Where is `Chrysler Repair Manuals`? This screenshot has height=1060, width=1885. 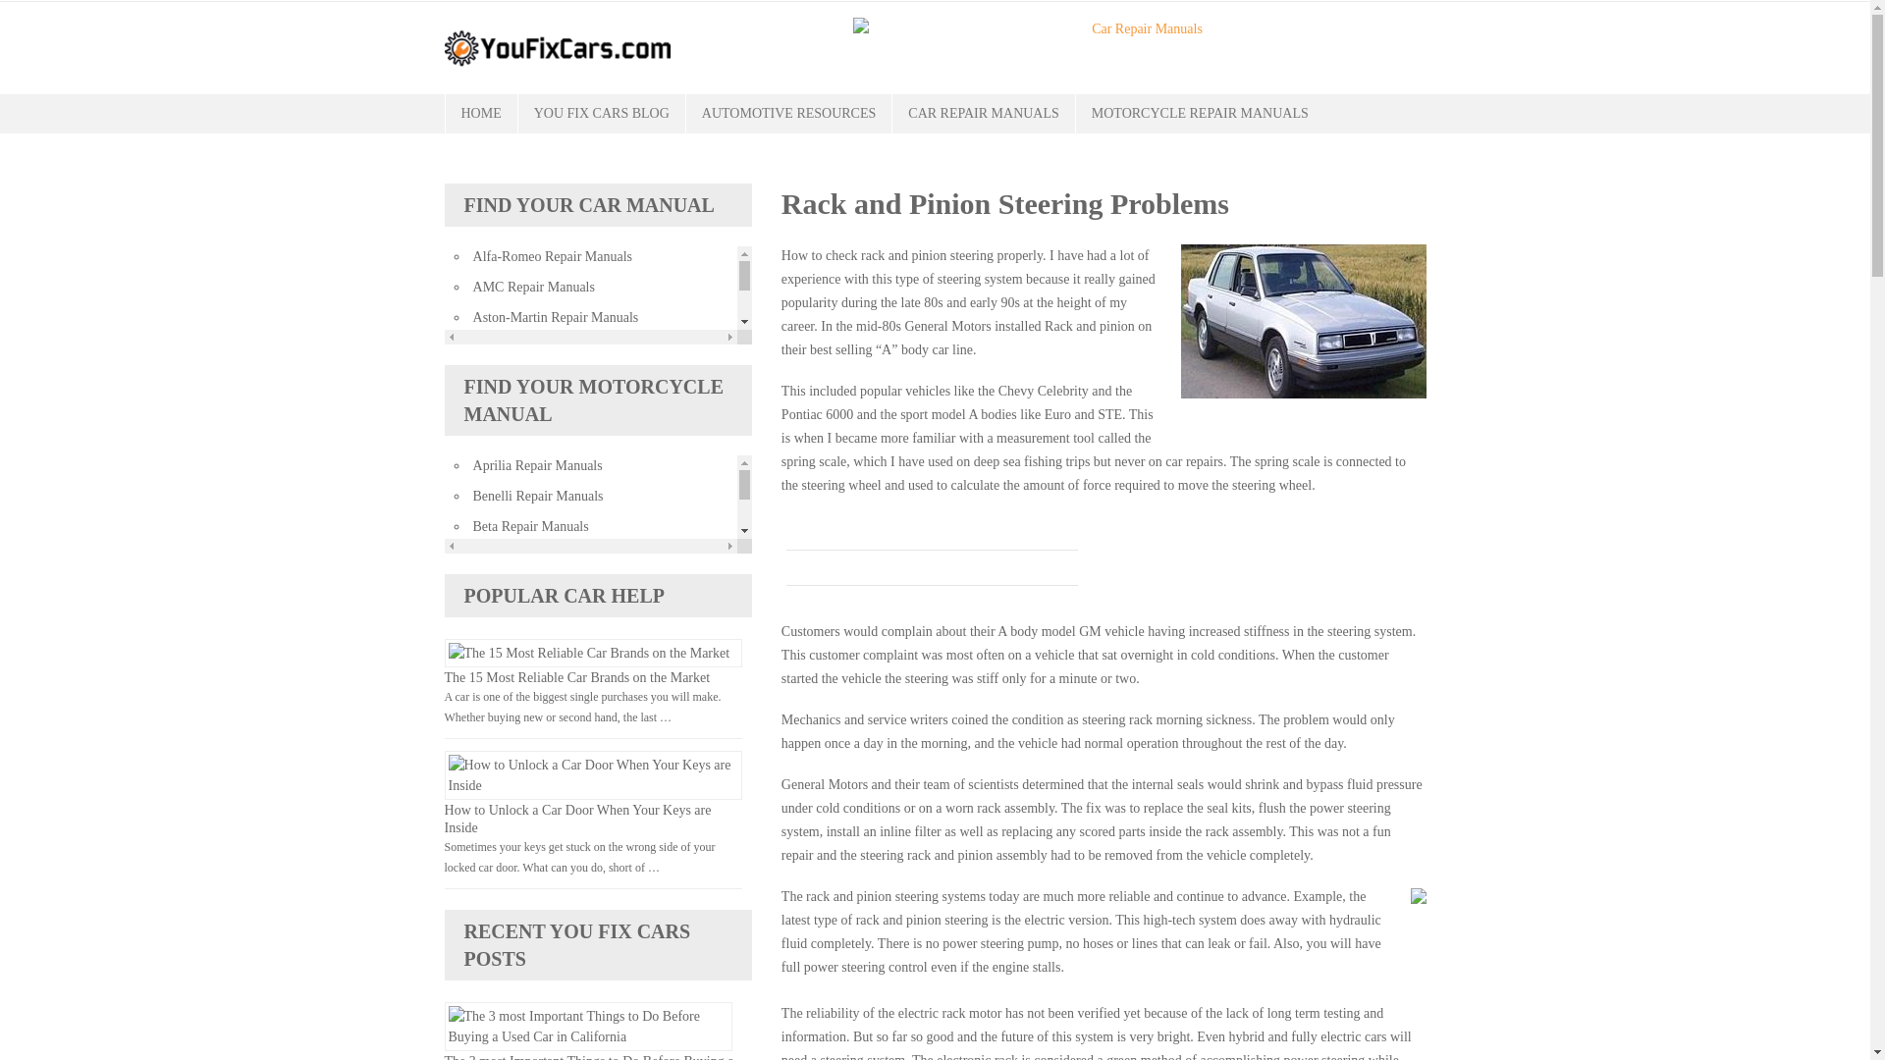
Chrysler Repair Manuals is located at coordinates (542, 591).